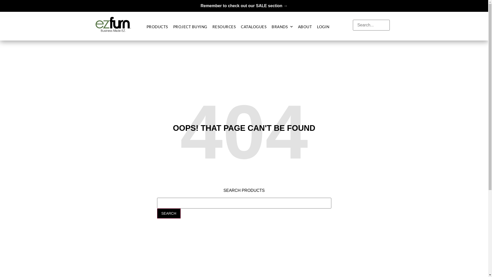 The width and height of the screenshot is (492, 277). Describe the element at coordinates (157, 27) in the screenshot. I see `PRODUCTS` at that location.